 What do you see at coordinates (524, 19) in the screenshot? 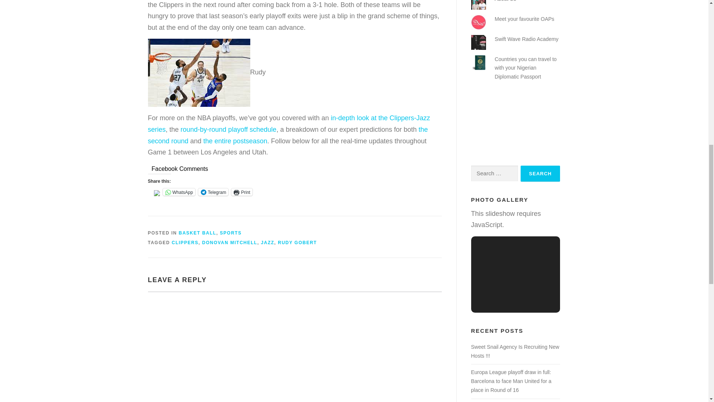
I see `Meet your favourite OAPs` at bounding box center [524, 19].